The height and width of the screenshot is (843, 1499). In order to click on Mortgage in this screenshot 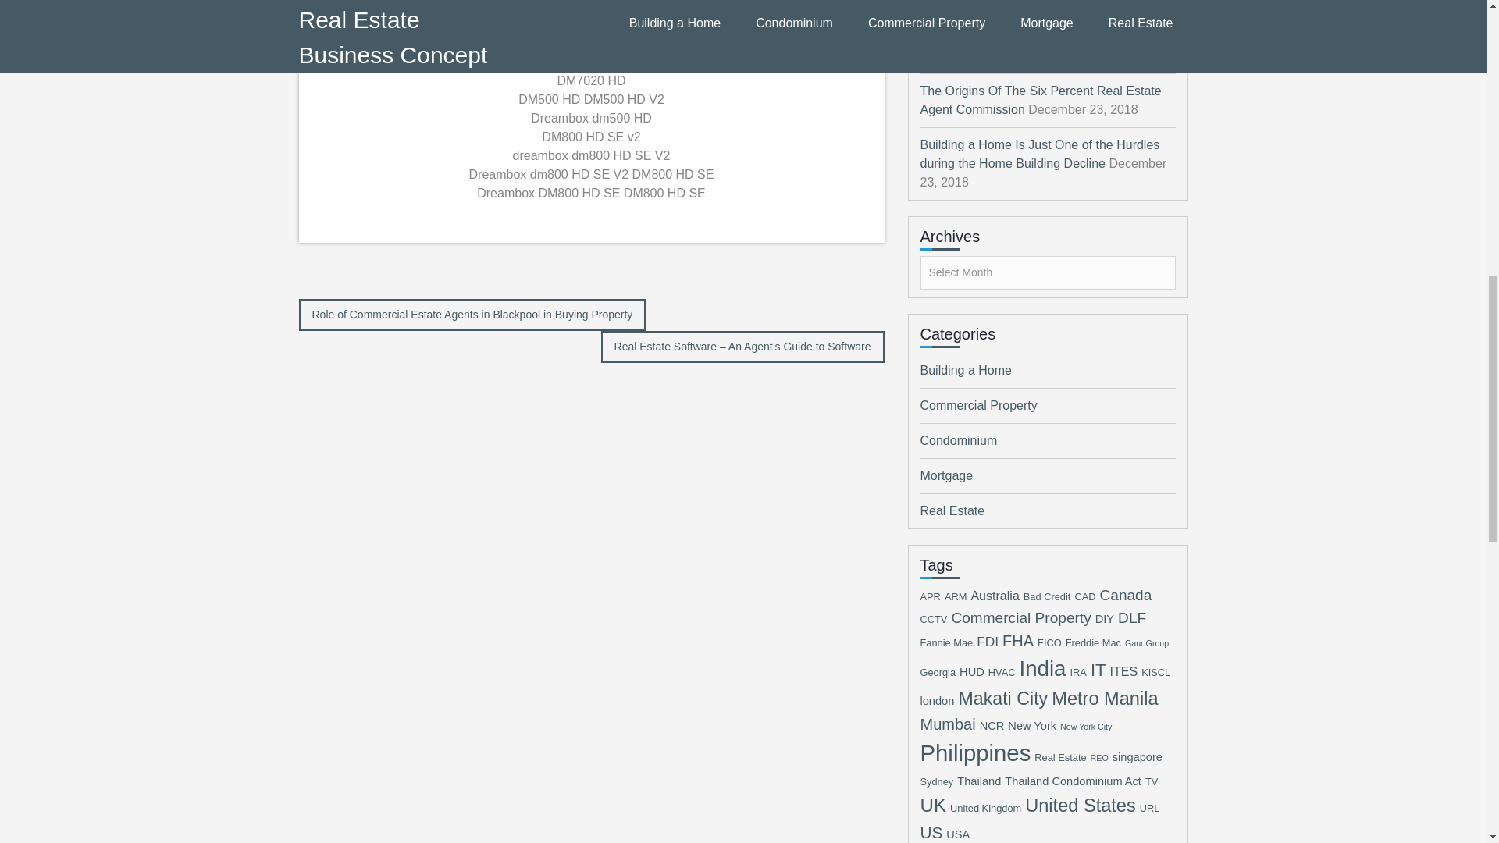, I will do `click(946, 475)`.